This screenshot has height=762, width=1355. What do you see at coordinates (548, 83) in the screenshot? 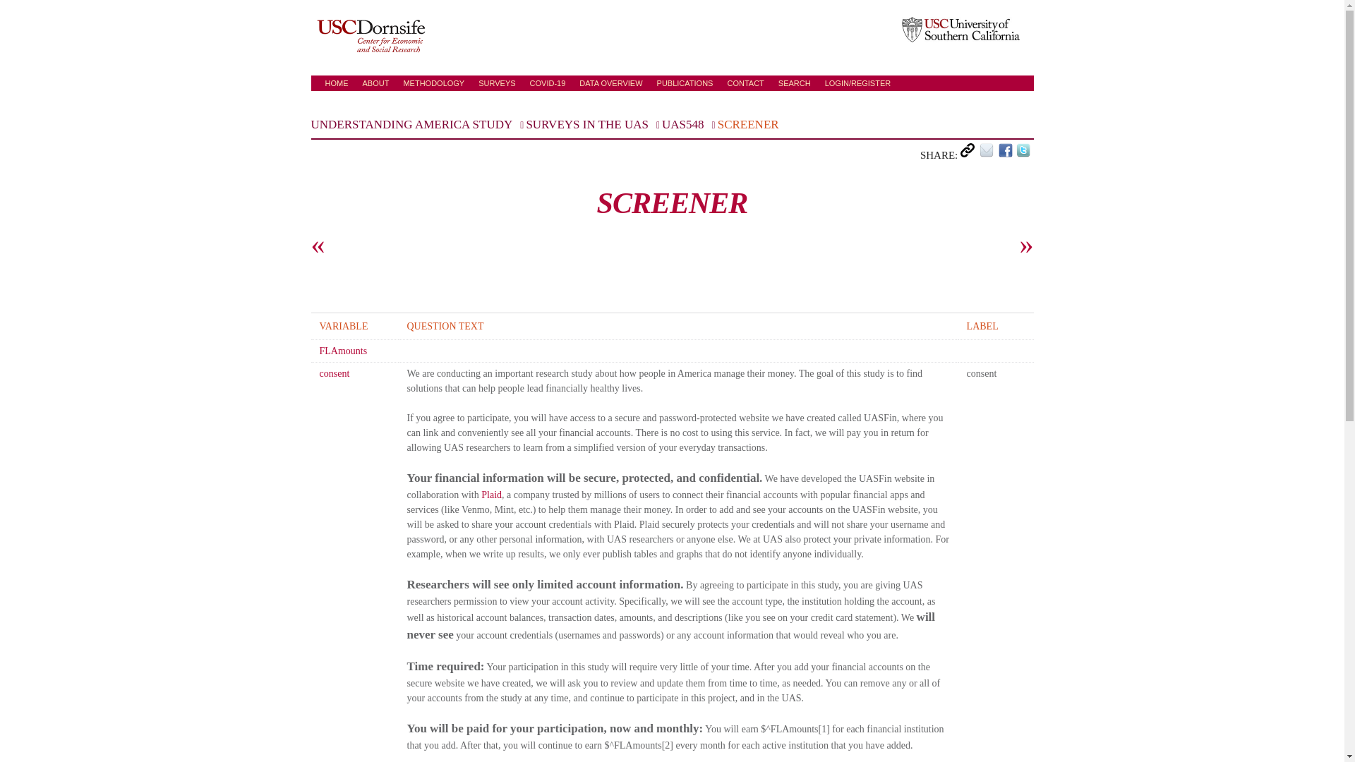
I see `COVID-19` at bounding box center [548, 83].